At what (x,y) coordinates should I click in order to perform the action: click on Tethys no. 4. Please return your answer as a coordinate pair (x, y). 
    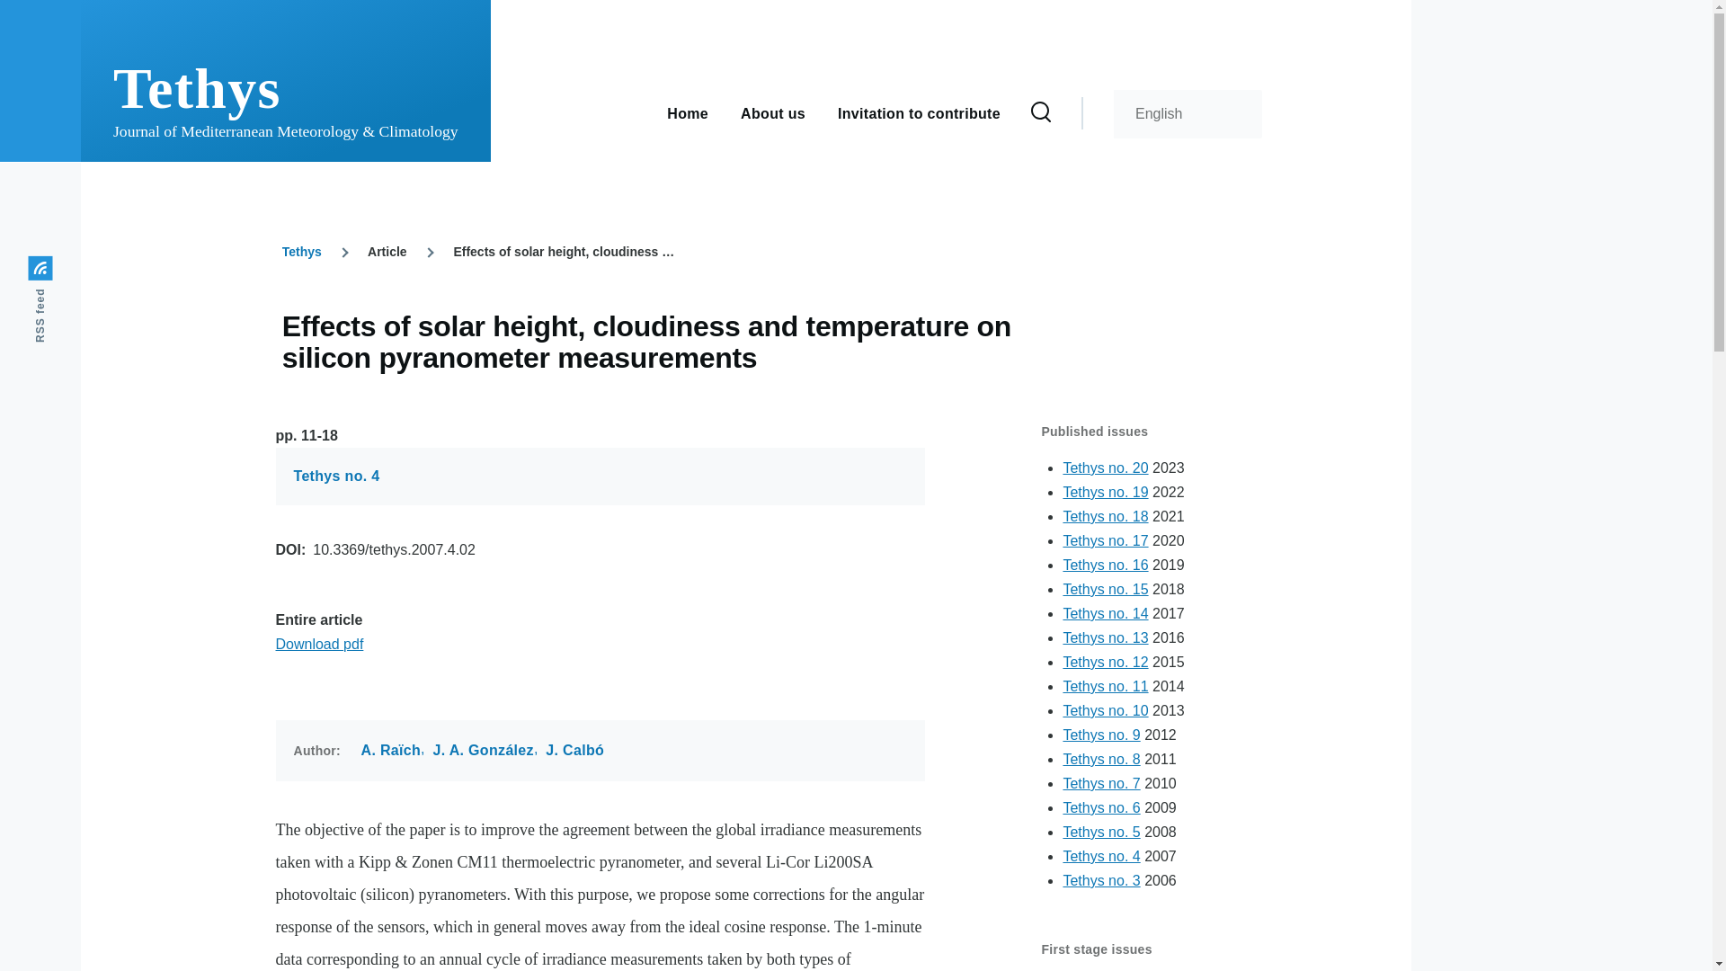
    Looking at the image, I should click on (1100, 856).